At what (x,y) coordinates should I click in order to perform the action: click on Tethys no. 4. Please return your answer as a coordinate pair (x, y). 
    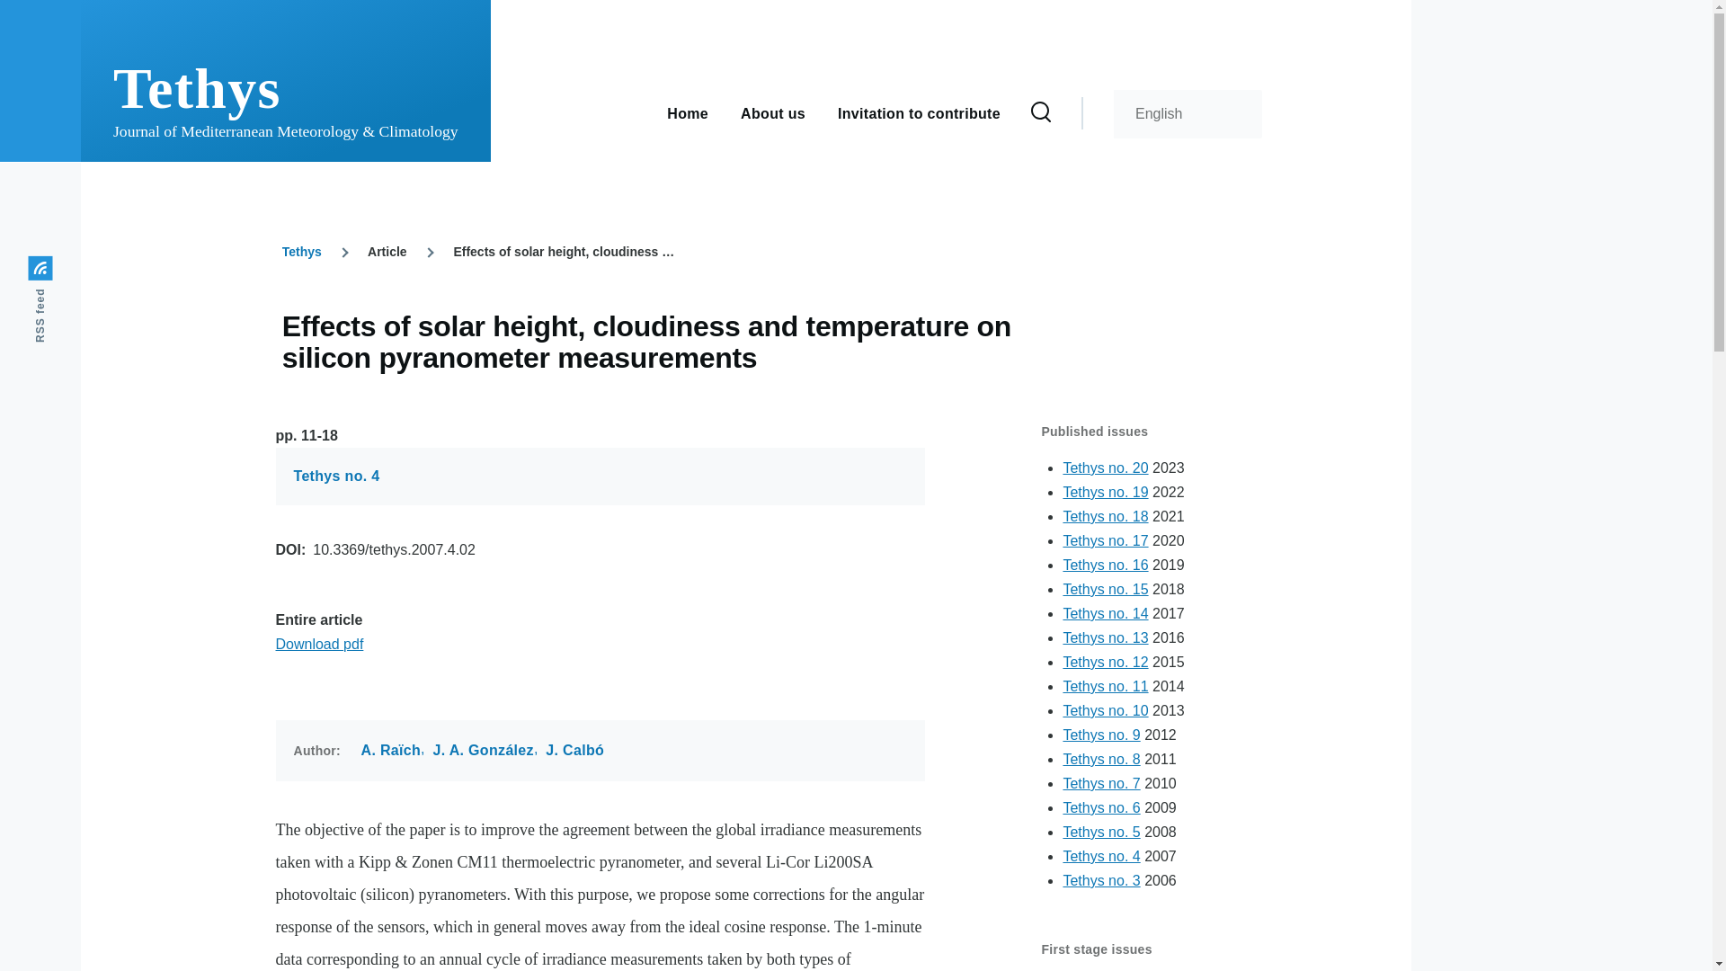
    Looking at the image, I should click on (1100, 856).